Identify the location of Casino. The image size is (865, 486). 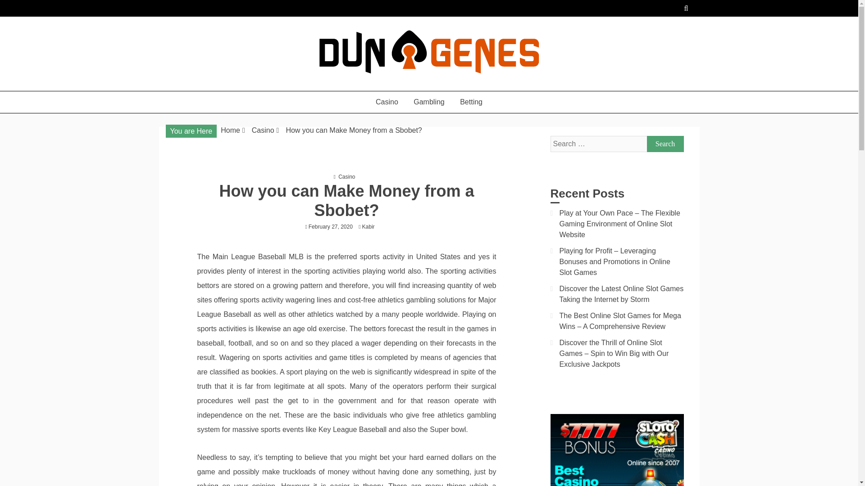
(263, 130).